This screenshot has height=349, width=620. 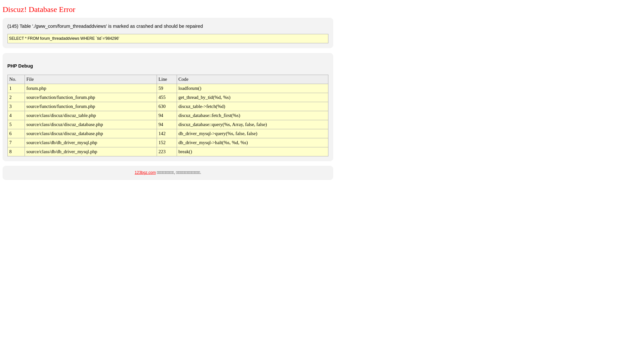 What do you see at coordinates (145, 173) in the screenshot?
I see `123bgz.com` at bounding box center [145, 173].